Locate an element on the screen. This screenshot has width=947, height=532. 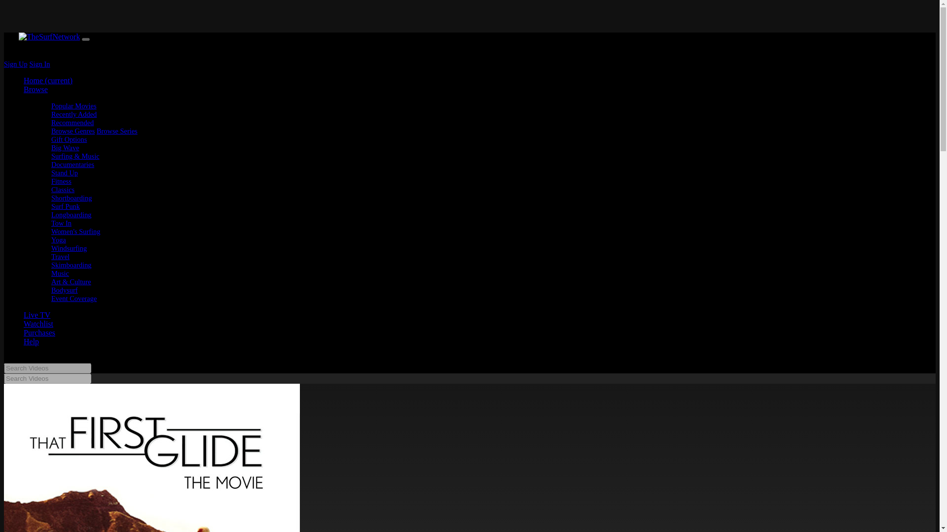
Big Wave is located at coordinates (65, 147).